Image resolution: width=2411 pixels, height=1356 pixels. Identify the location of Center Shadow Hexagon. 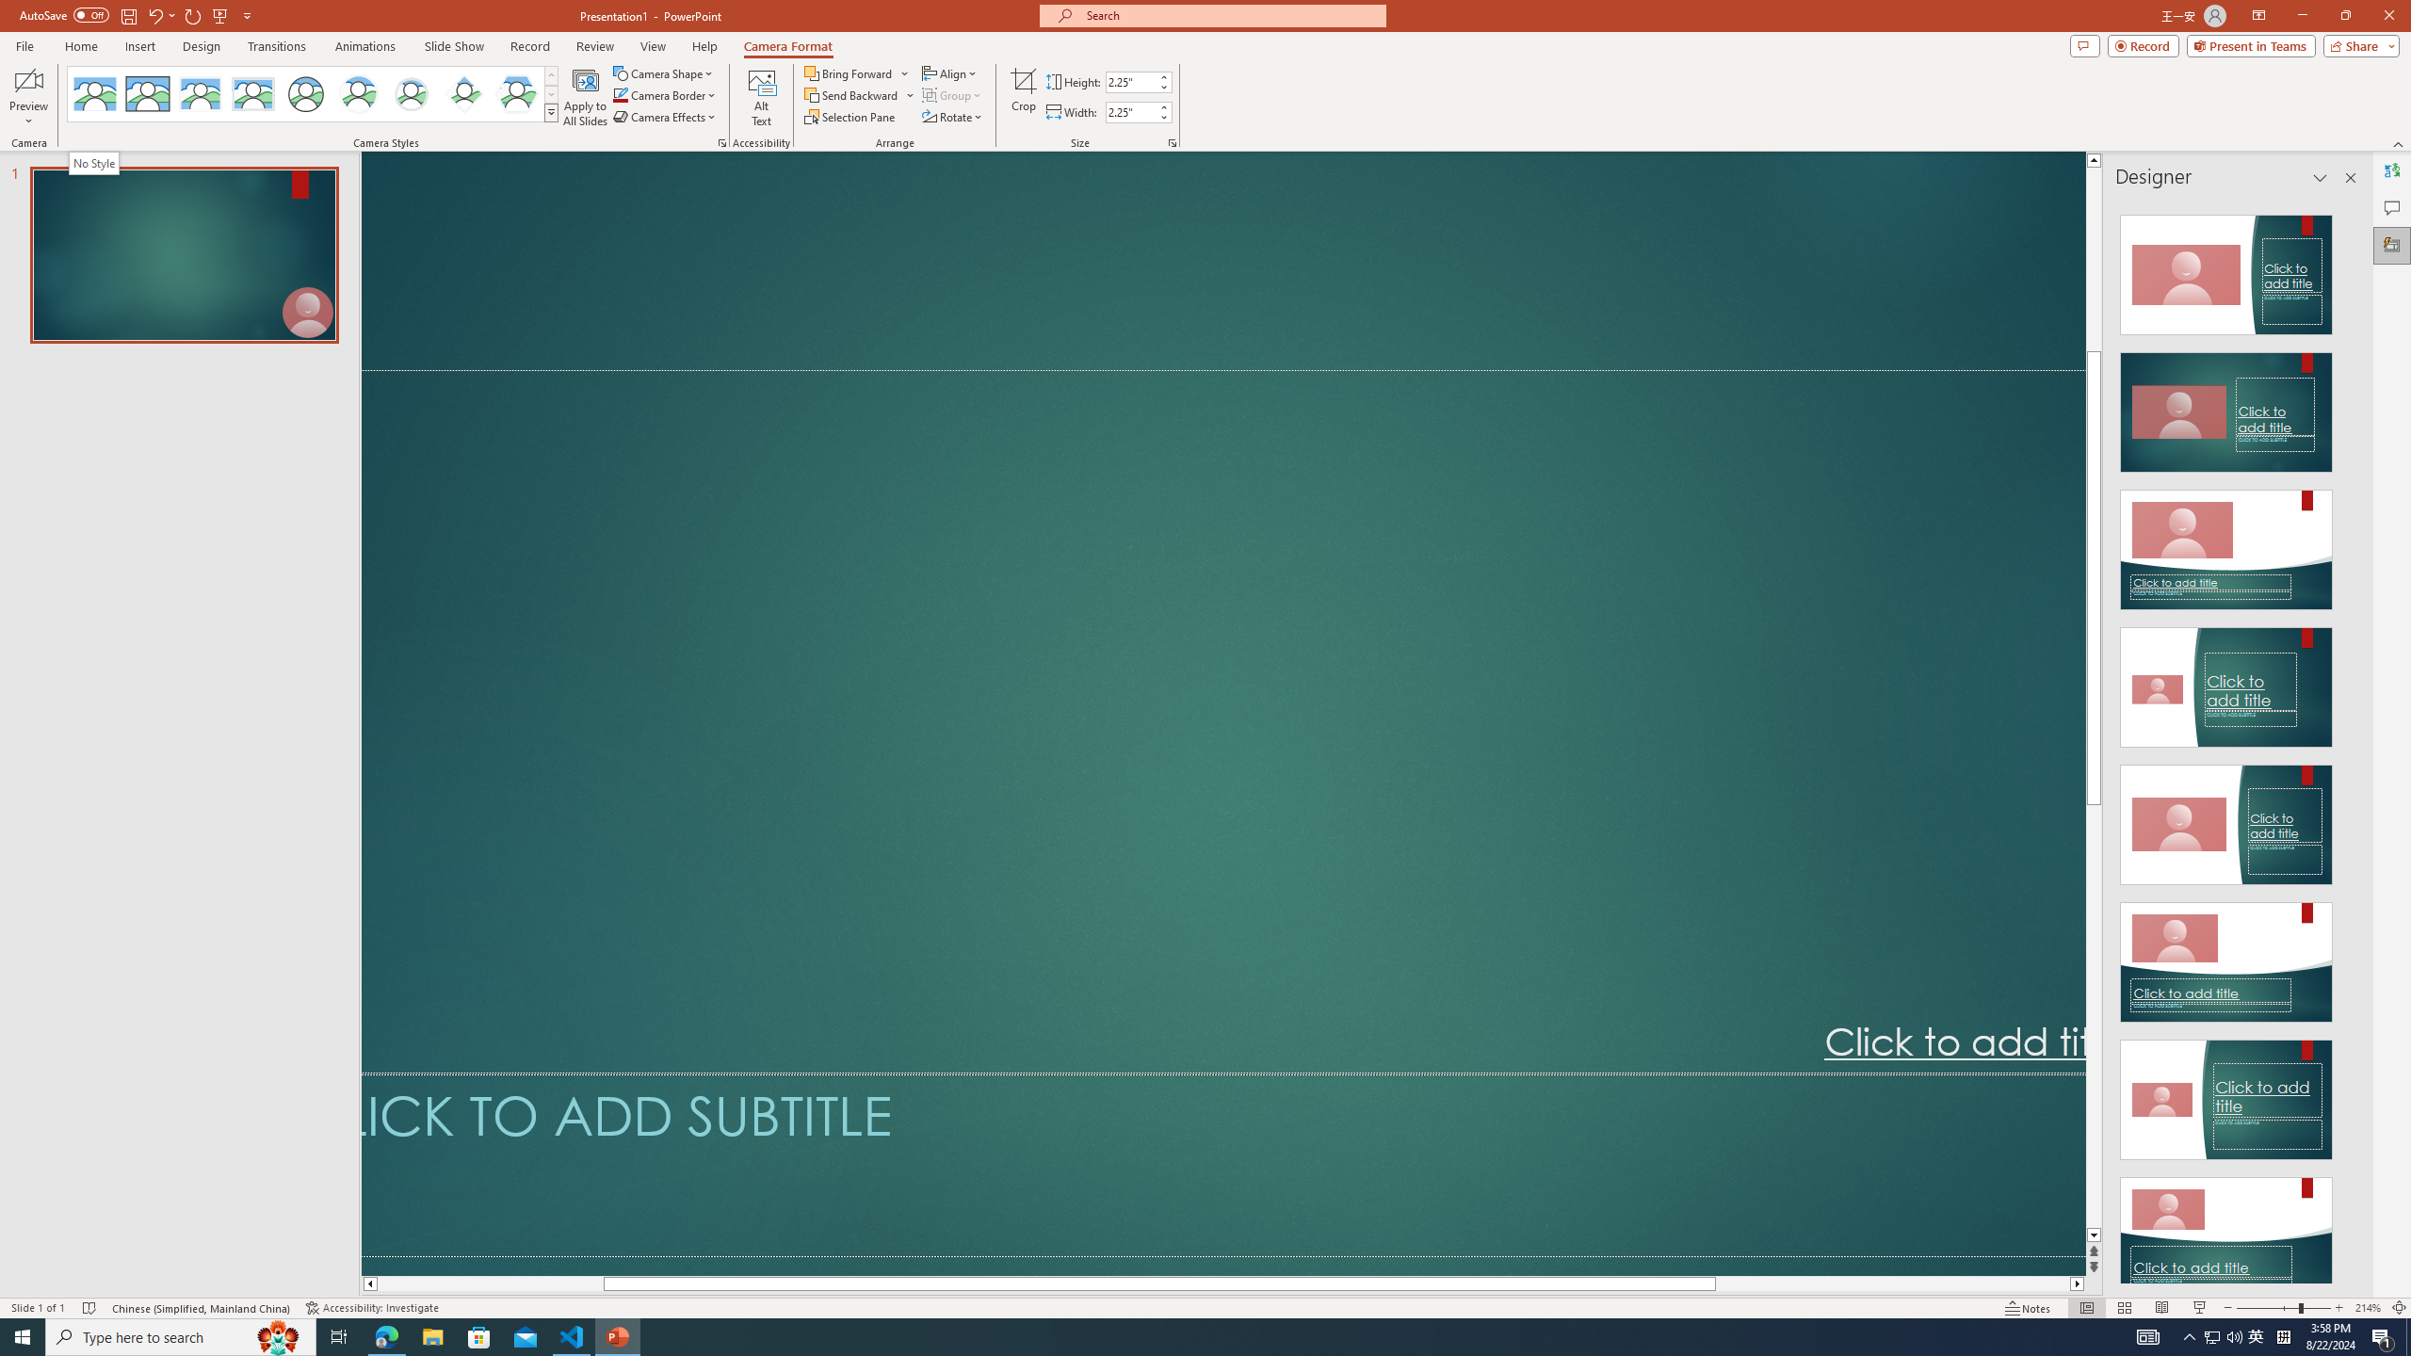
(517, 94).